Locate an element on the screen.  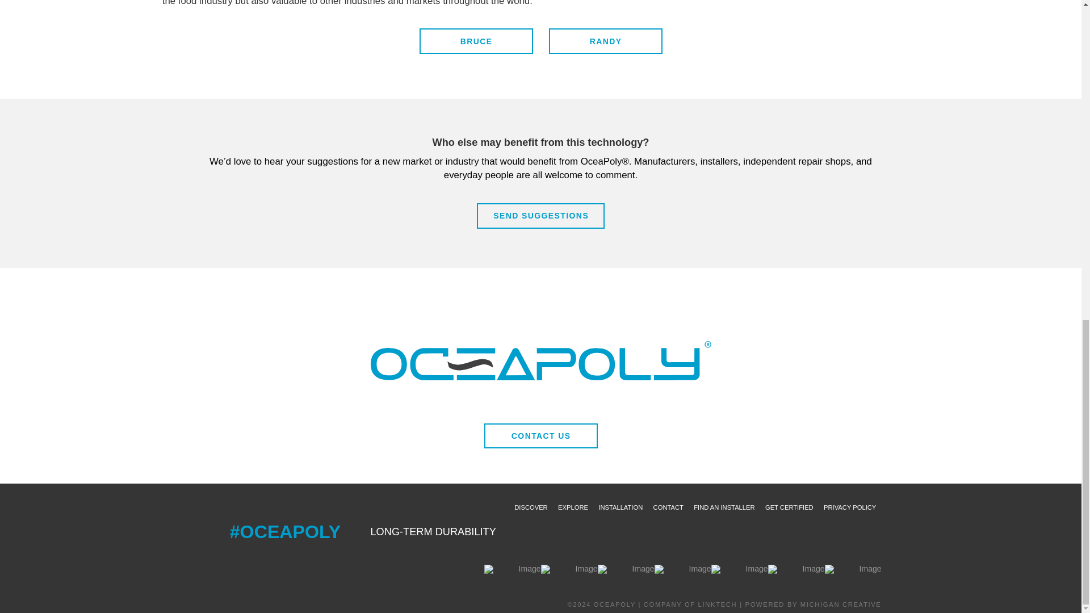
RANDY is located at coordinates (605, 41).